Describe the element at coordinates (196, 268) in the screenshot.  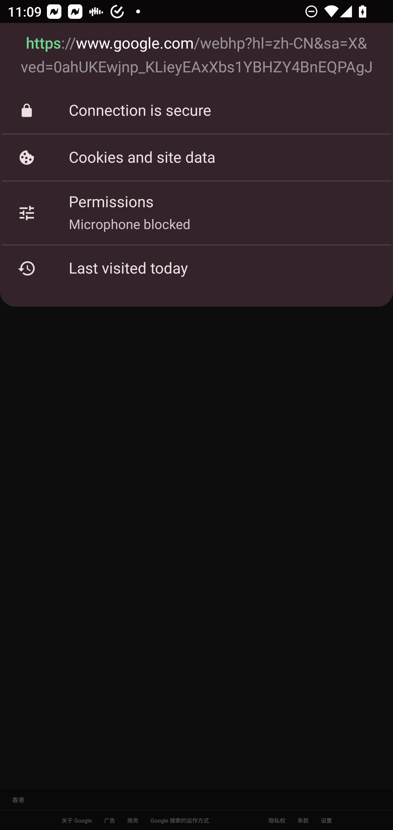
I see `Last visited today` at that location.